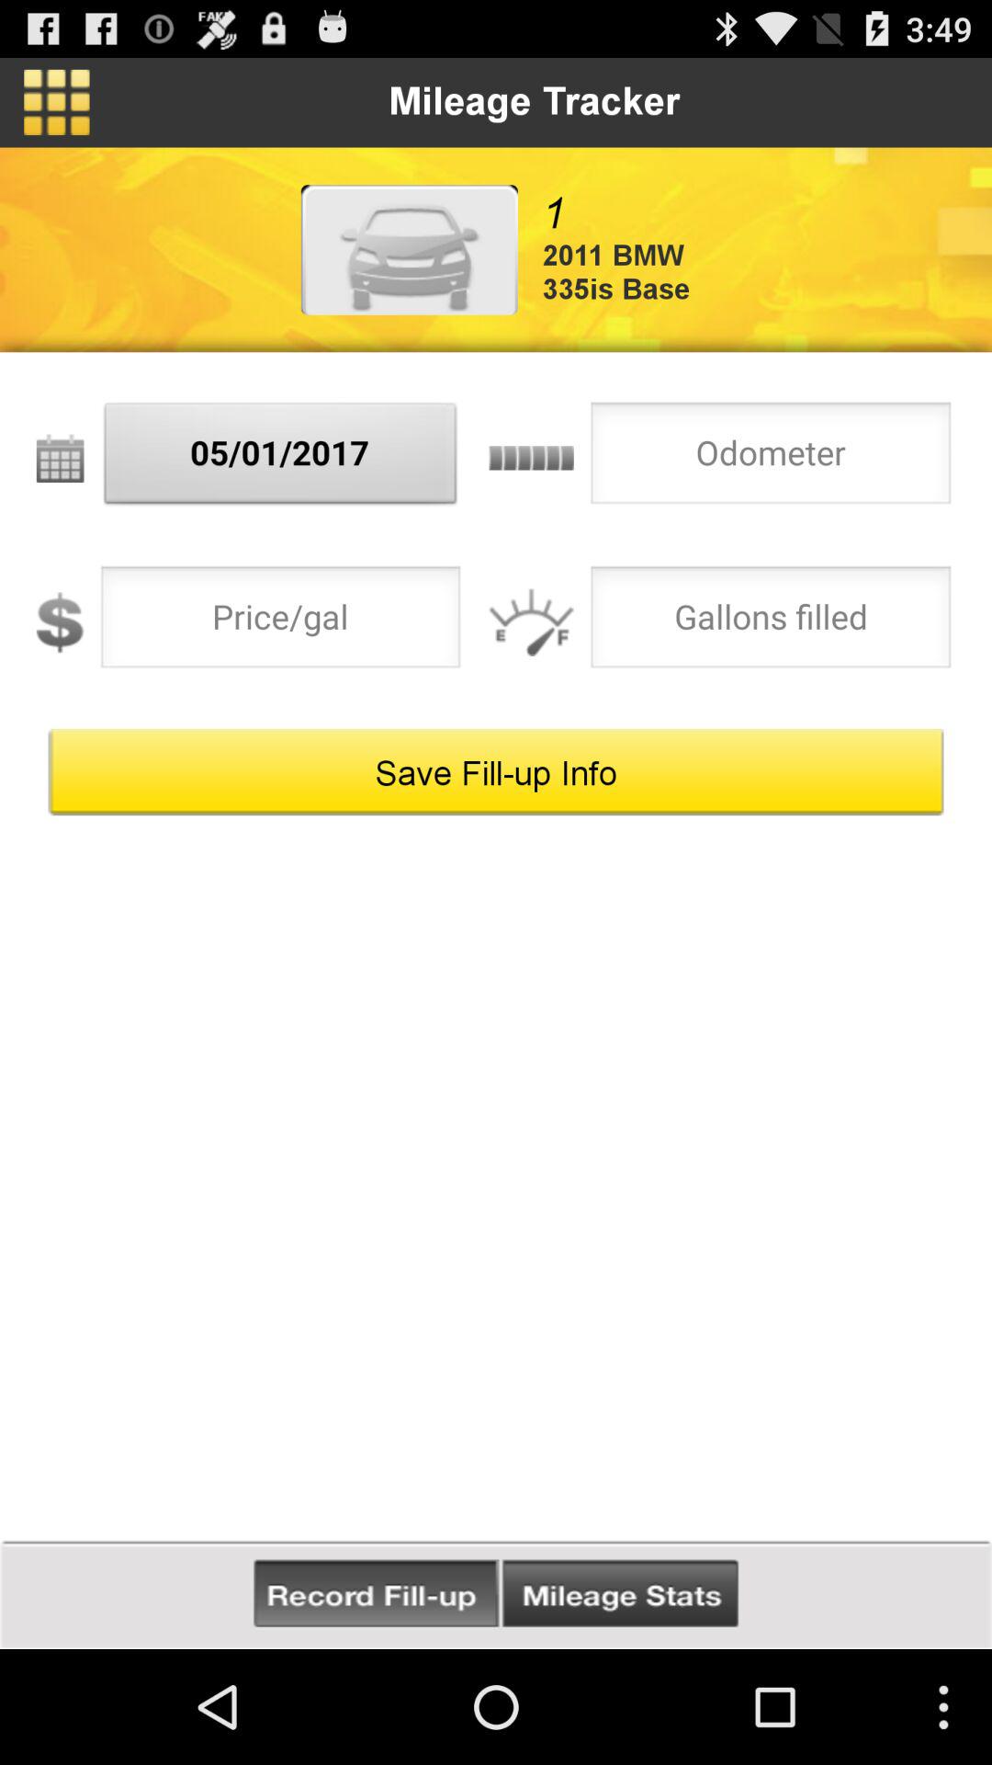 The width and height of the screenshot is (992, 1765). Describe the element at coordinates (57, 102) in the screenshot. I see `open the app to the left of mileage tracker item` at that location.